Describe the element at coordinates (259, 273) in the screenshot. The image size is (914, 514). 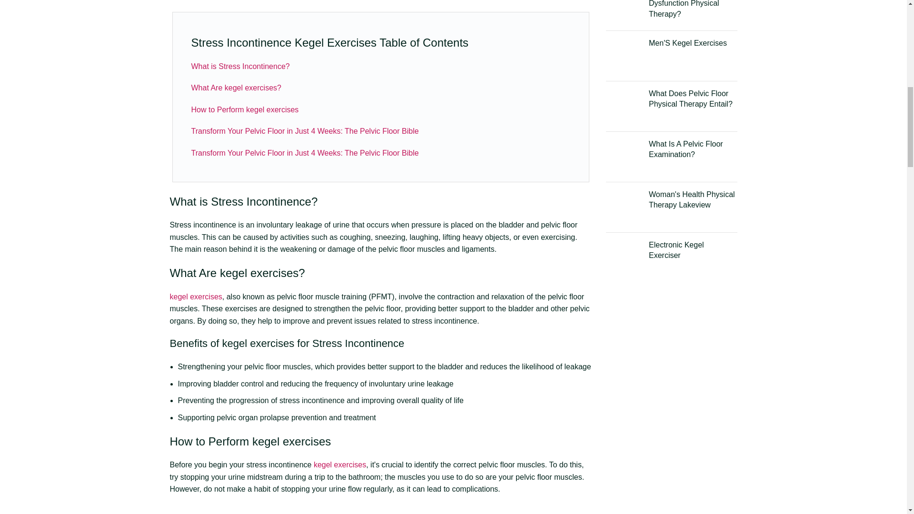
I see `kegel exercises` at that location.